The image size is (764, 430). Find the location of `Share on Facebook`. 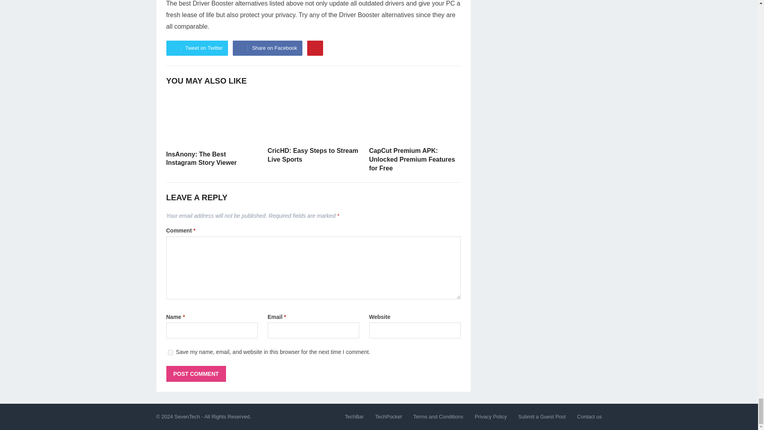

Share on Facebook is located at coordinates (267, 48).